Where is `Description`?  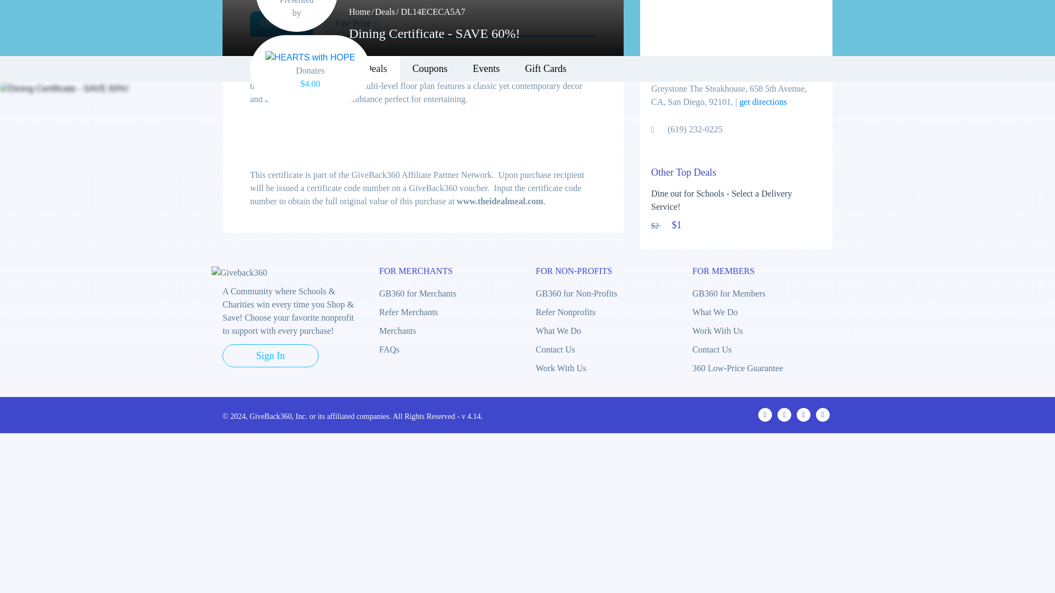 Description is located at coordinates (281, 23).